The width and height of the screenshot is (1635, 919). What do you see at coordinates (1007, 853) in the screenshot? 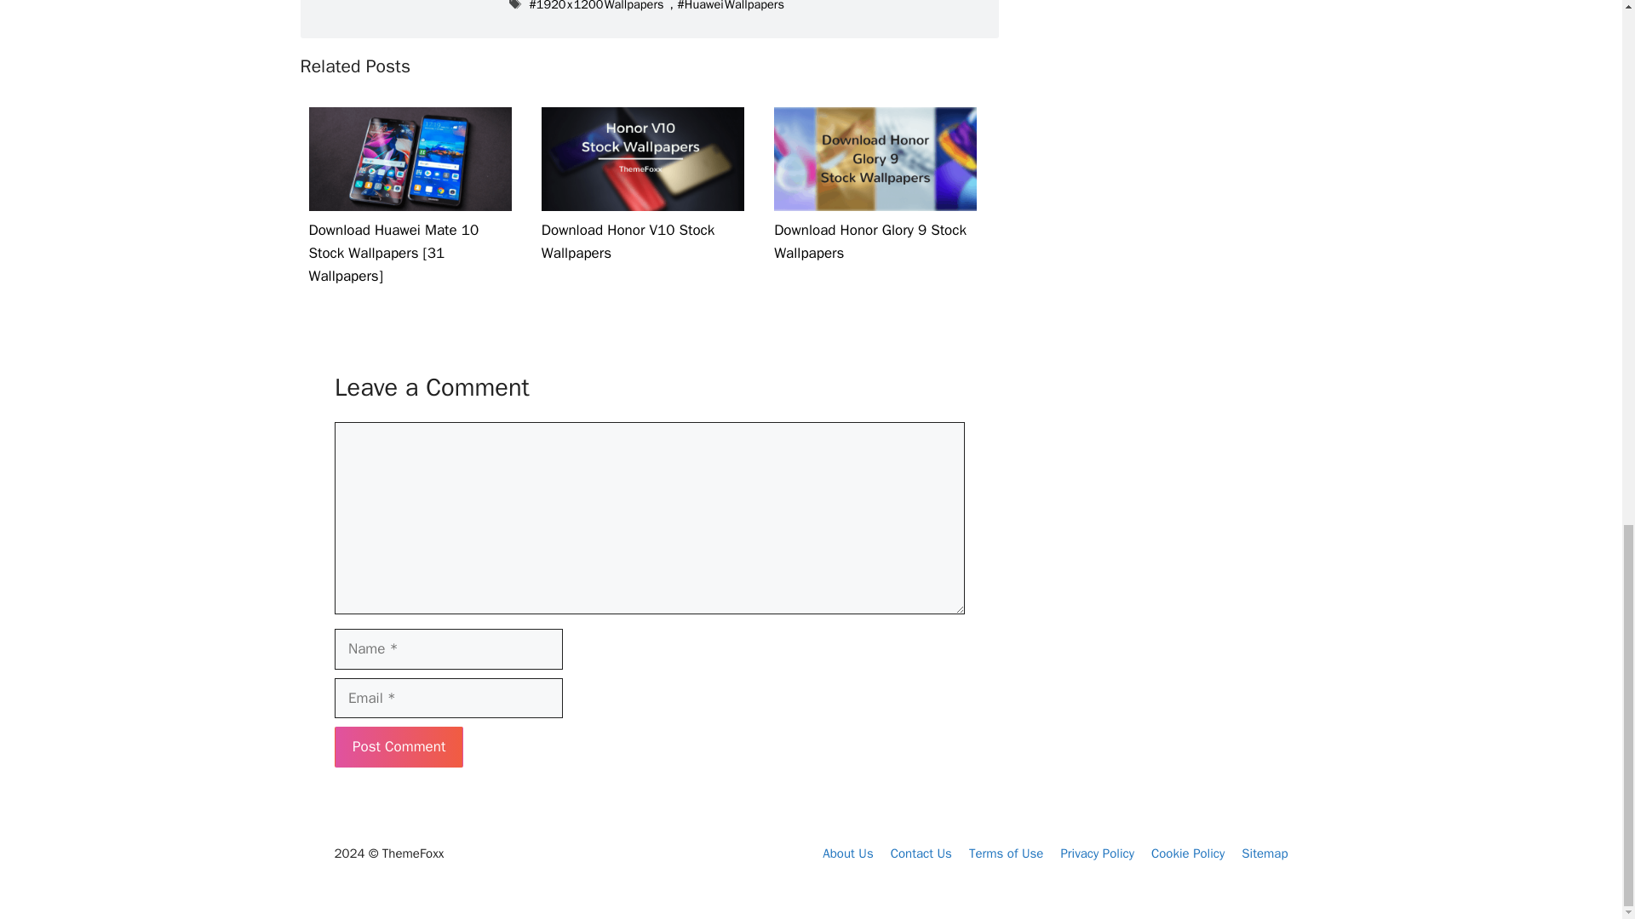
I see `Terms of Use` at bounding box center [1007, 853].